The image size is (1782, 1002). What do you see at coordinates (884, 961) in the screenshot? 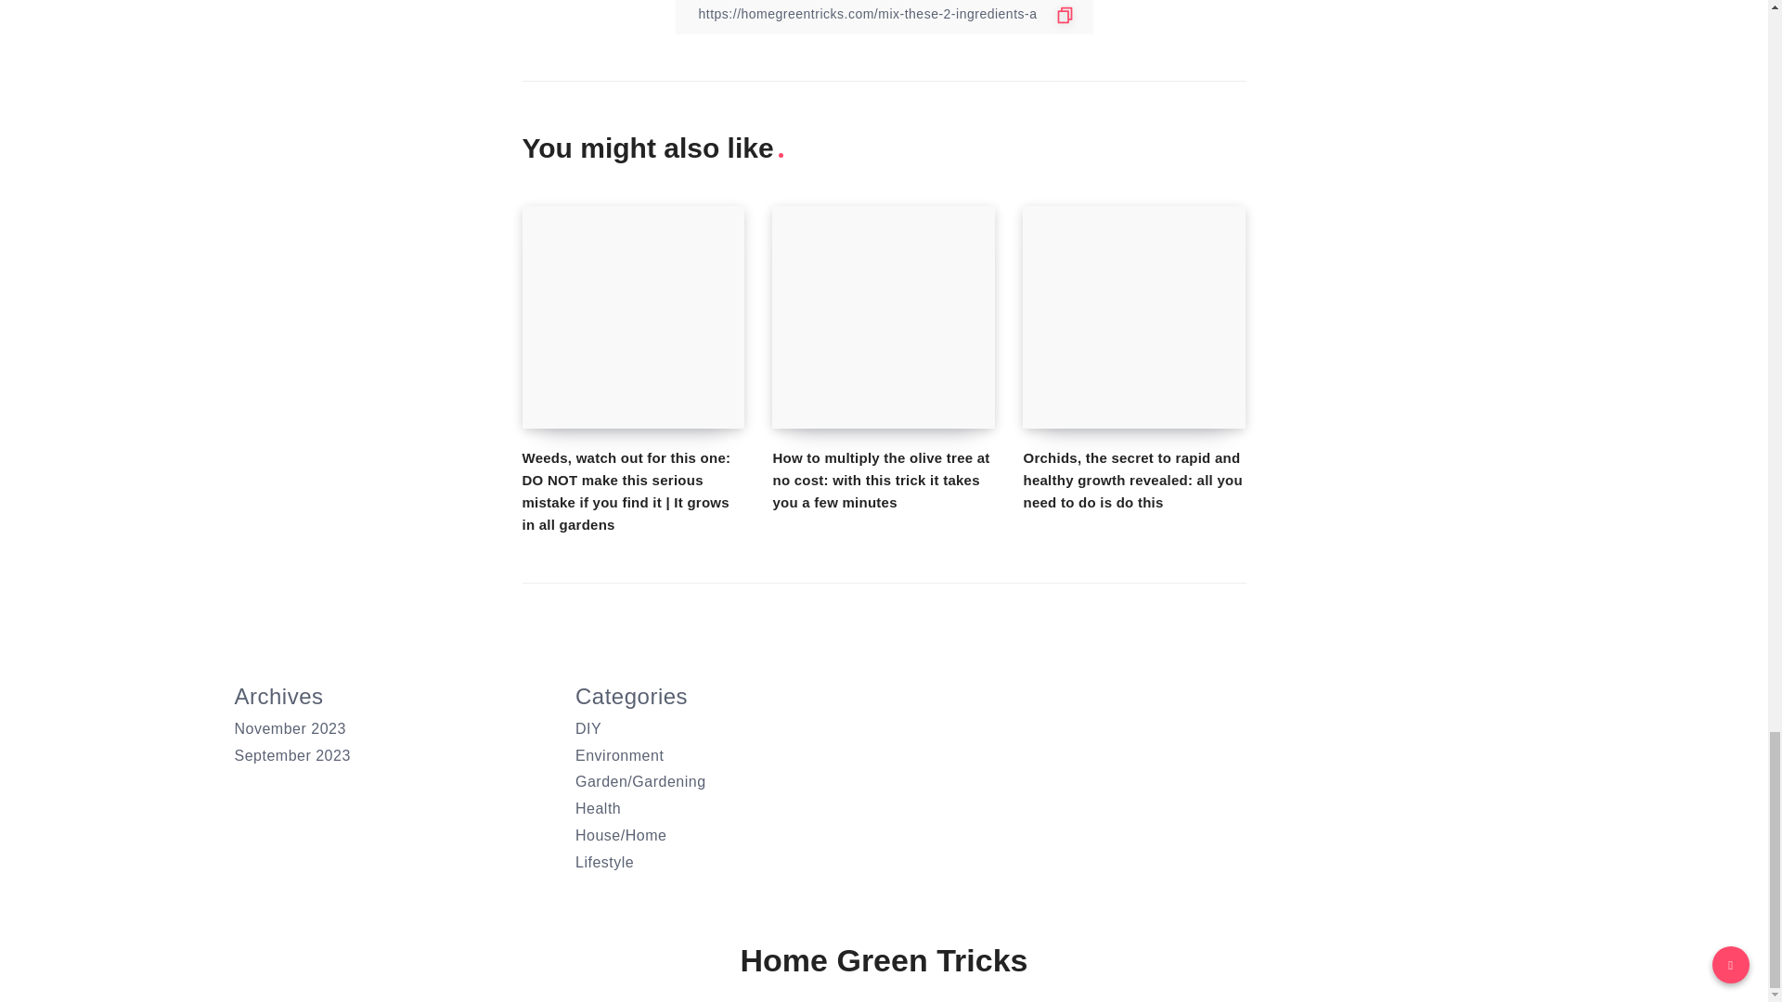
I see `Home Green Tricks` at bounding box center [884, 961].